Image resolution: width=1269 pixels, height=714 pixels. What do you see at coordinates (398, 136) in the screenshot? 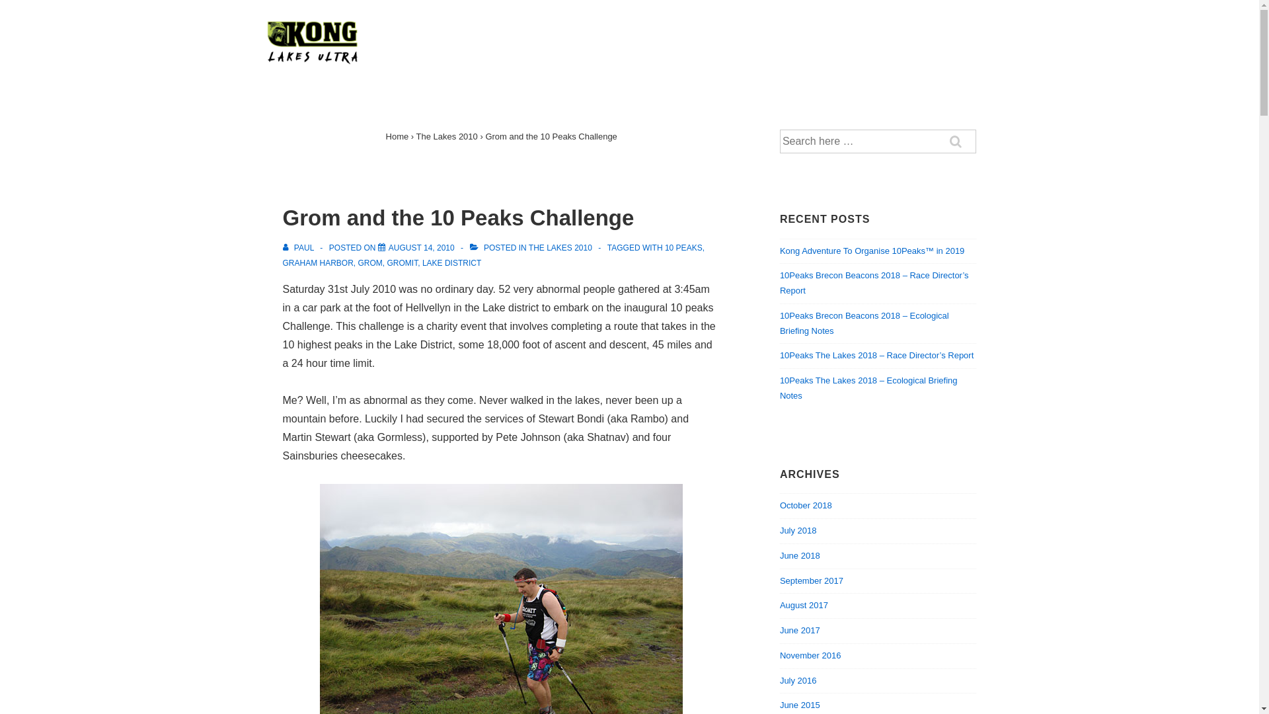
I see `Home` at bounding box center [398, 136].